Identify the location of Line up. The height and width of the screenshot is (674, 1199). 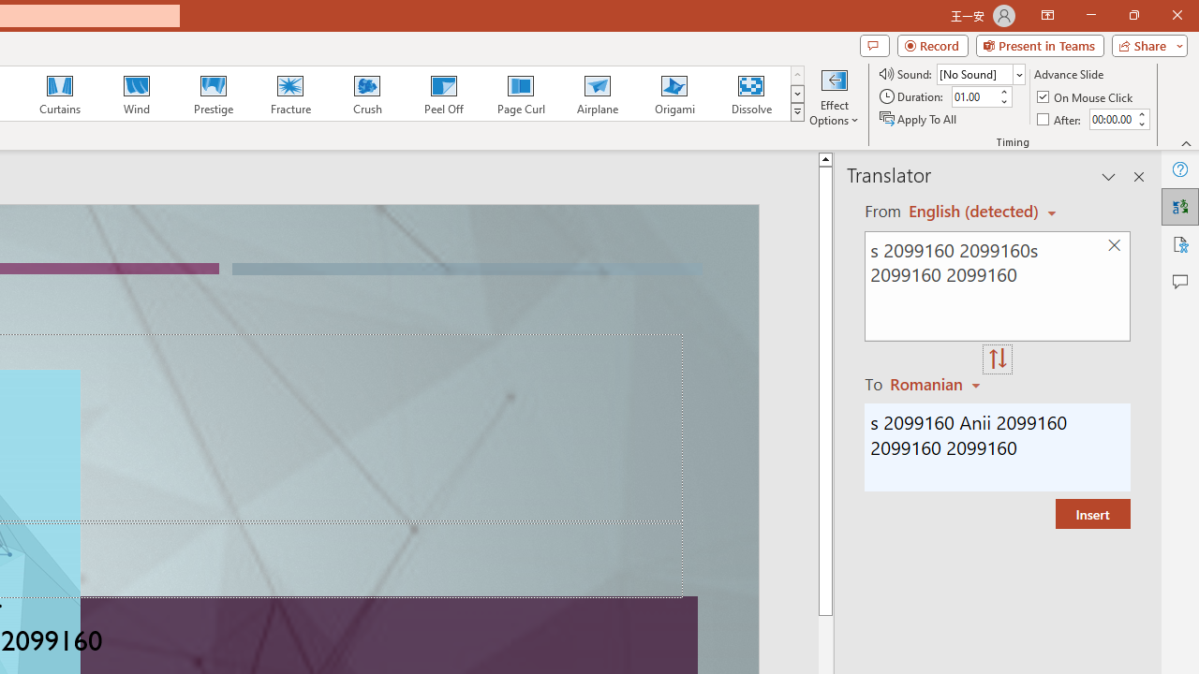
(824, 158).